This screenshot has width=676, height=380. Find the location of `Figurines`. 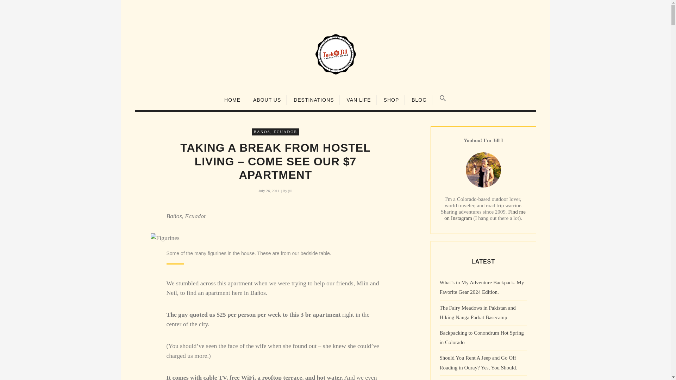

Figurines is located at coordinates (165, 238).